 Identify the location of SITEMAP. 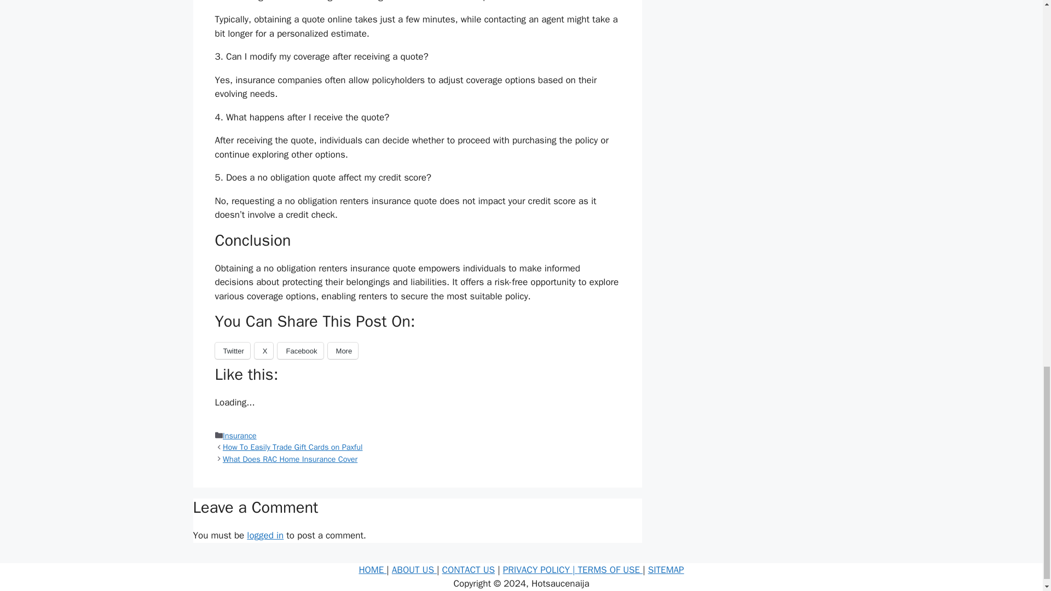
(666, 570).